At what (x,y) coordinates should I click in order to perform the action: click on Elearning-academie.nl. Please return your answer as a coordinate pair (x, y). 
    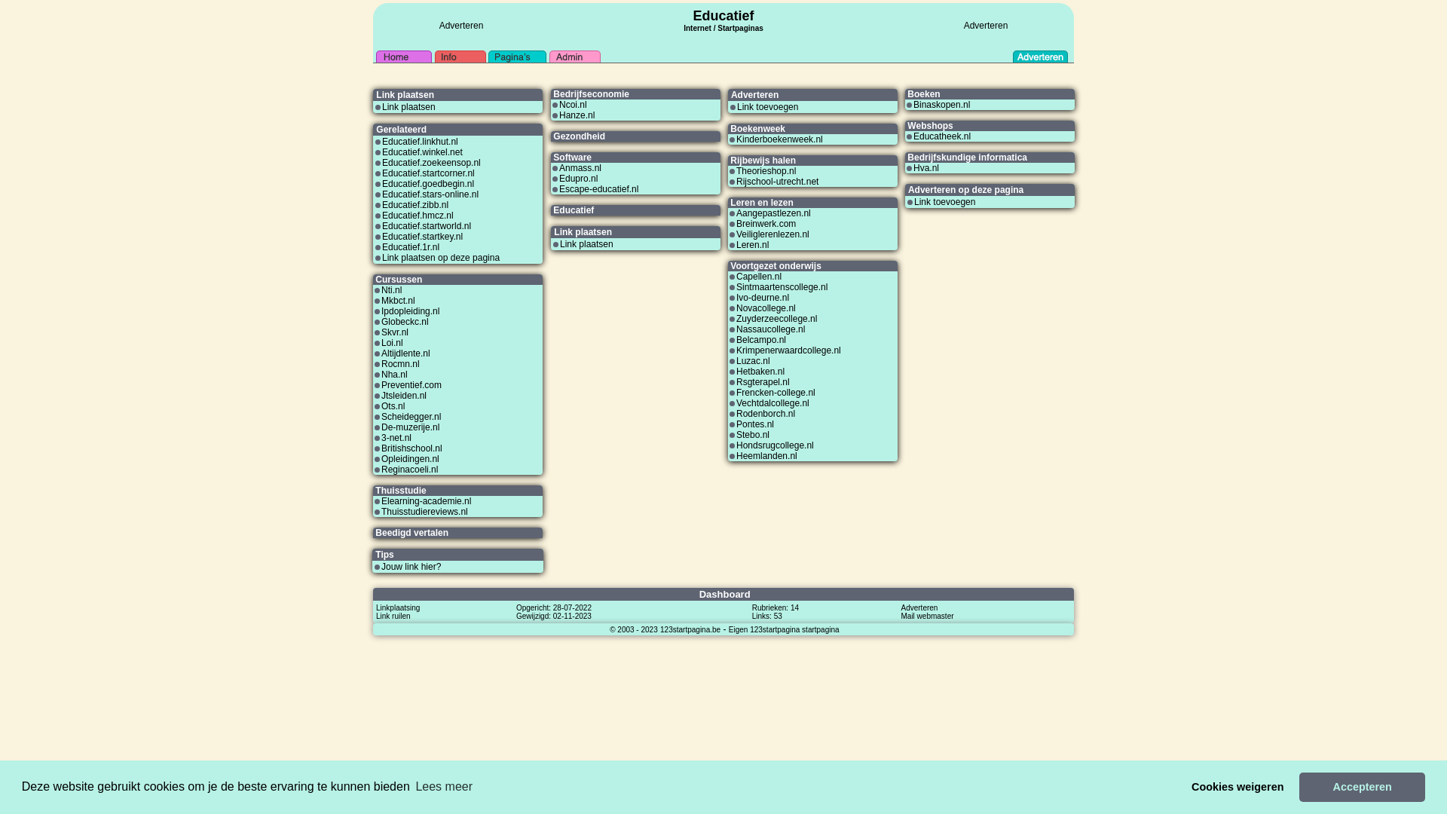
    Looking at the image, I should click on (427, 501).